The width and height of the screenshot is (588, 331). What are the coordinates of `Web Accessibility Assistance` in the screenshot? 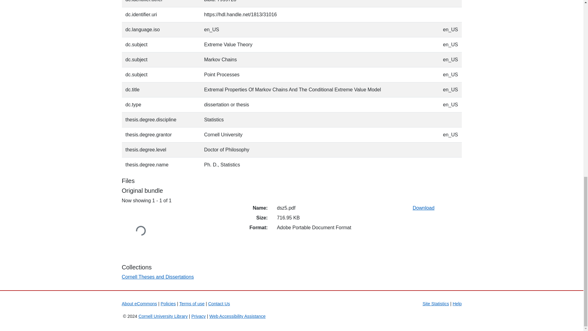 It's located at (237, 316).